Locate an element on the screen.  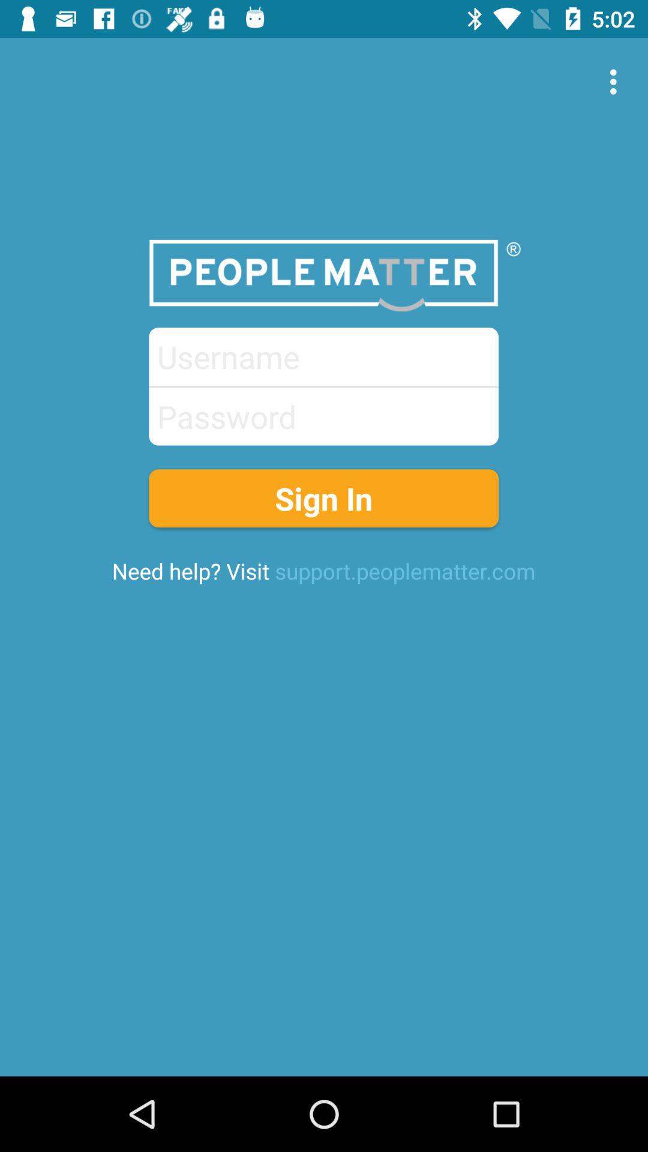
click the need help visit icon is located at coordinates (323, 571).